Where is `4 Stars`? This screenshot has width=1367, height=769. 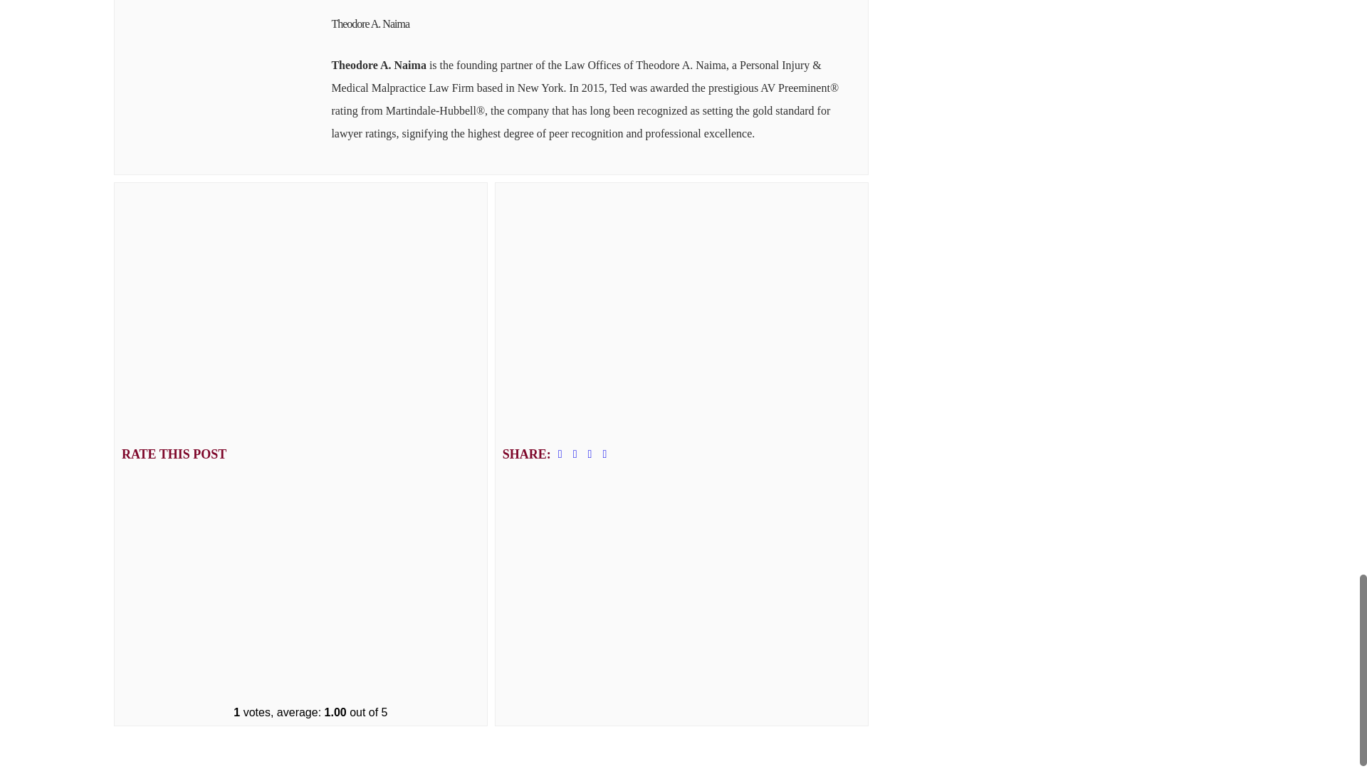
4 Stars is located at coordinates (309, 550).